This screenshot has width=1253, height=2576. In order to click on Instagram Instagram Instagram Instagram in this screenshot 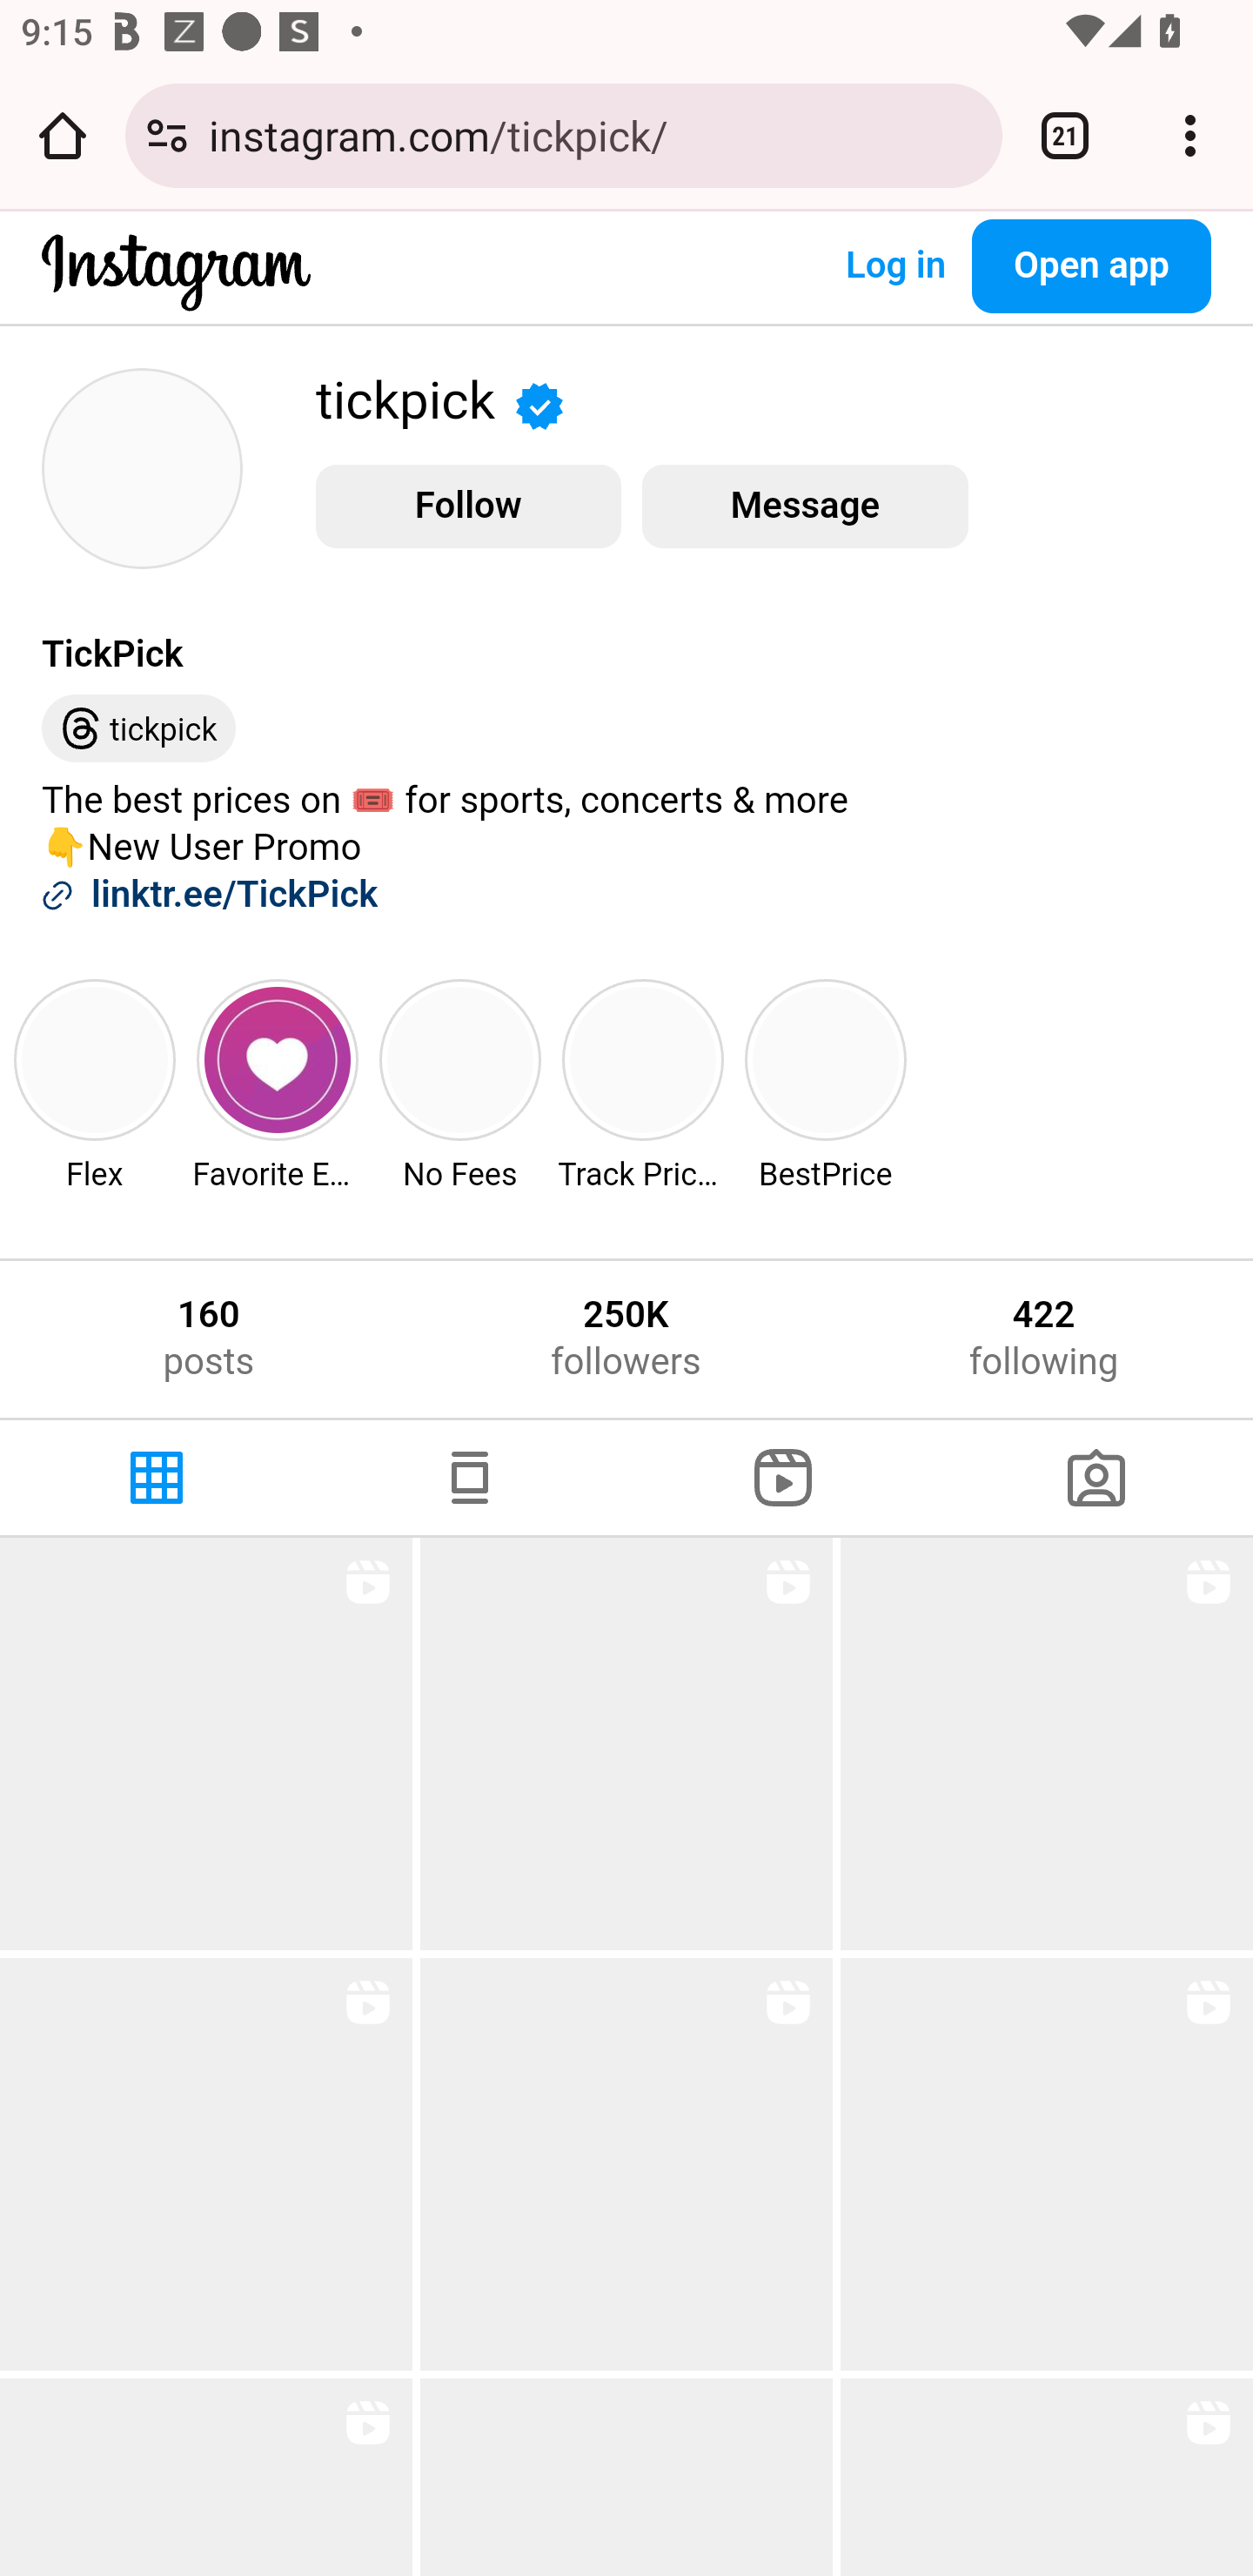, I will do `click(176, 294)`.